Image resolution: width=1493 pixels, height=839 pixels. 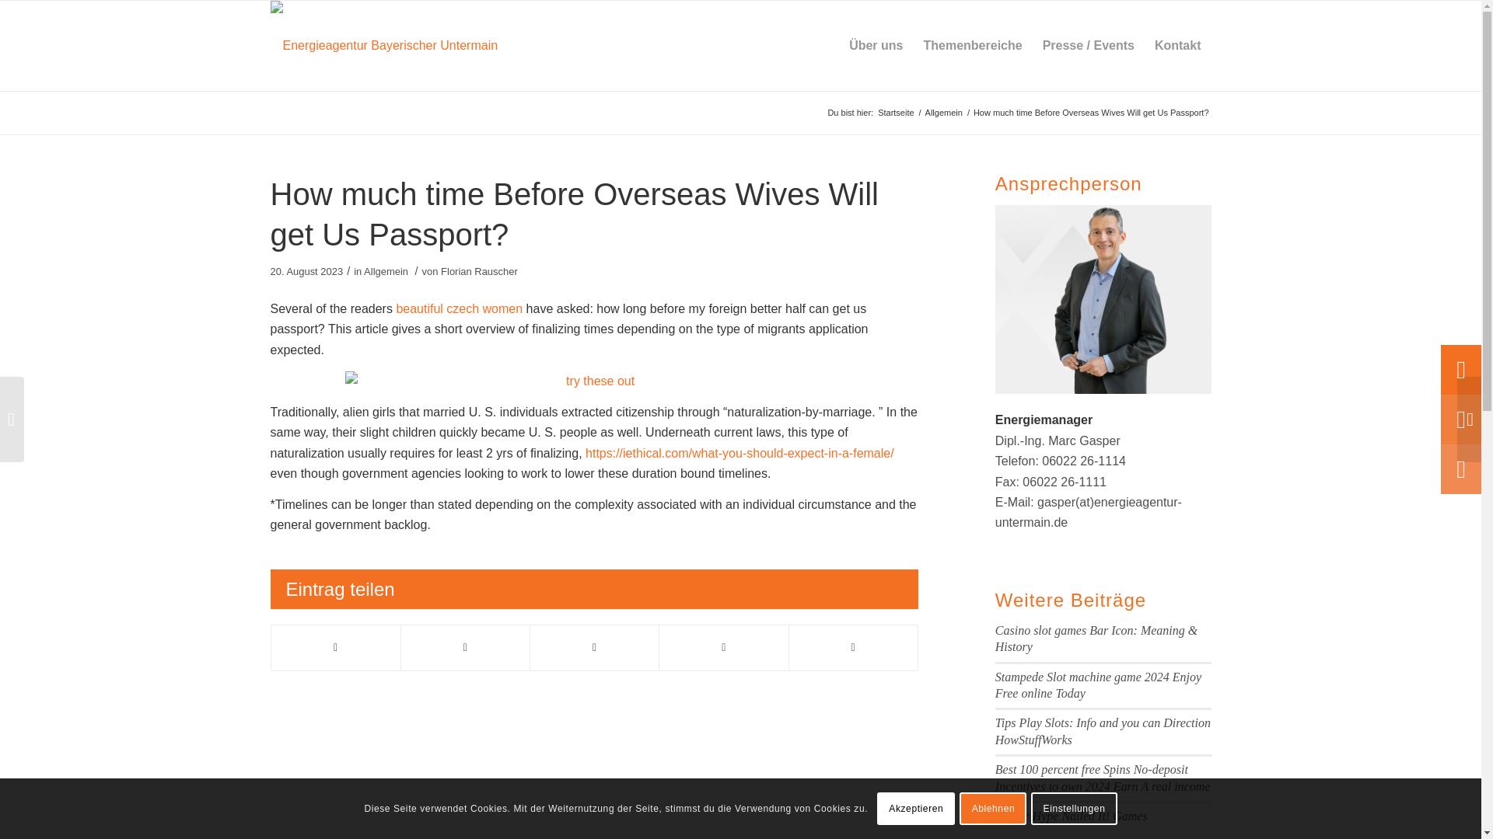 I want to click on Energieagentur Bayerischer Untermain, so click(x=896, y=113).